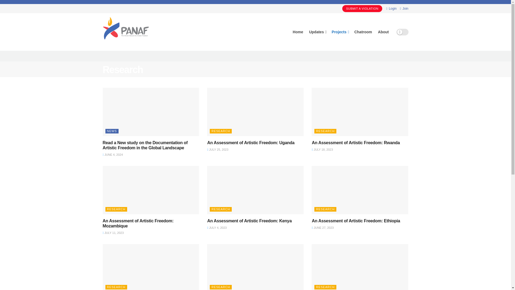 The height and width of the screenshot is (290, 515). What do you see at coordinates (112, 131) in the screenshot?
I see `NEWS` at bounding box center [112, 131].